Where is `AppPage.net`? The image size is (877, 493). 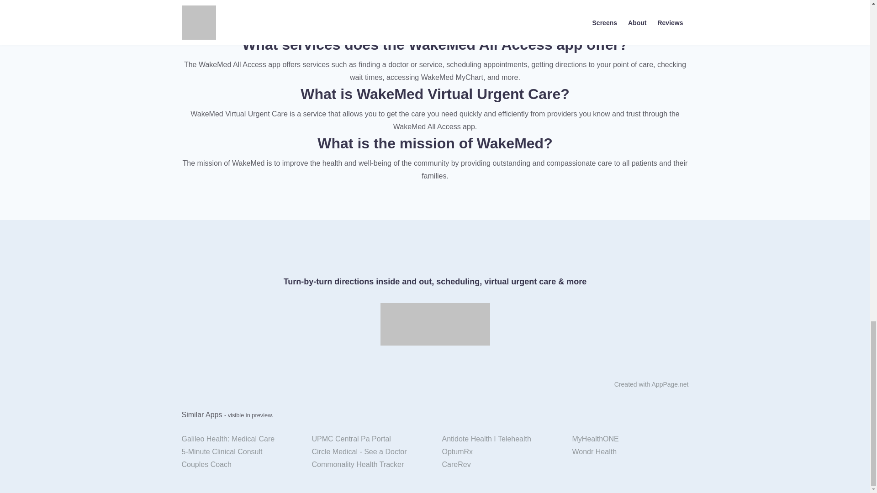
AppPage.net is located at coordinates (670, 384).